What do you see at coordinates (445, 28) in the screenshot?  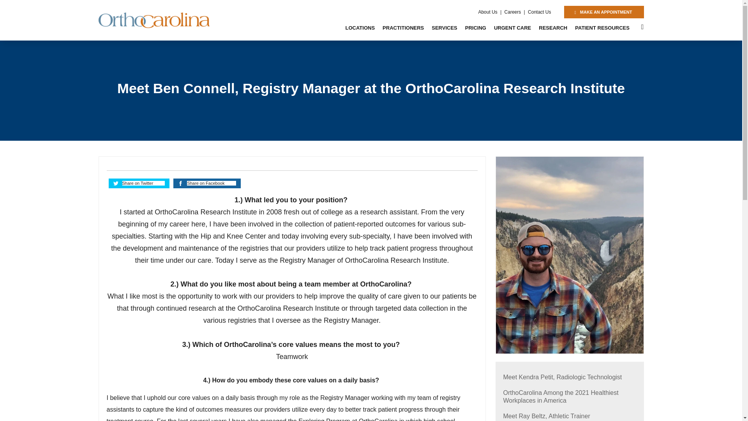 I see `SERVICES` at bounding box center [445, 28].